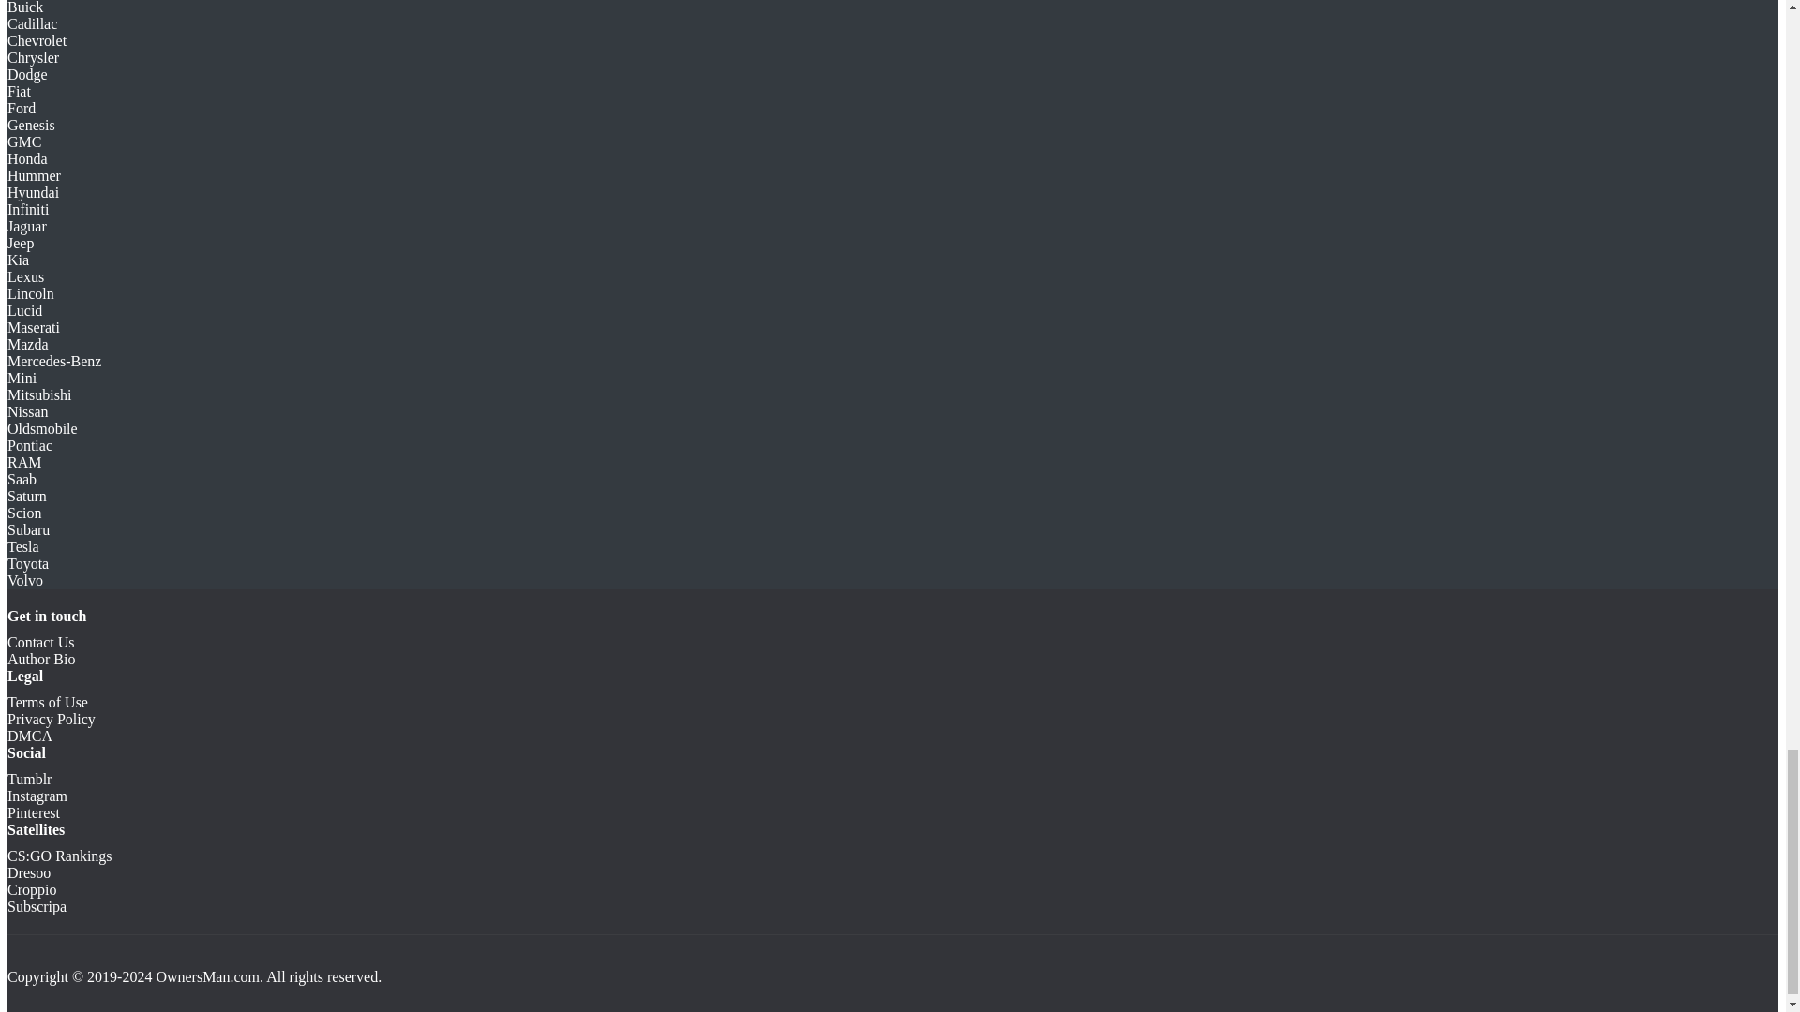  I want to click on Buick, so click(24, 7).